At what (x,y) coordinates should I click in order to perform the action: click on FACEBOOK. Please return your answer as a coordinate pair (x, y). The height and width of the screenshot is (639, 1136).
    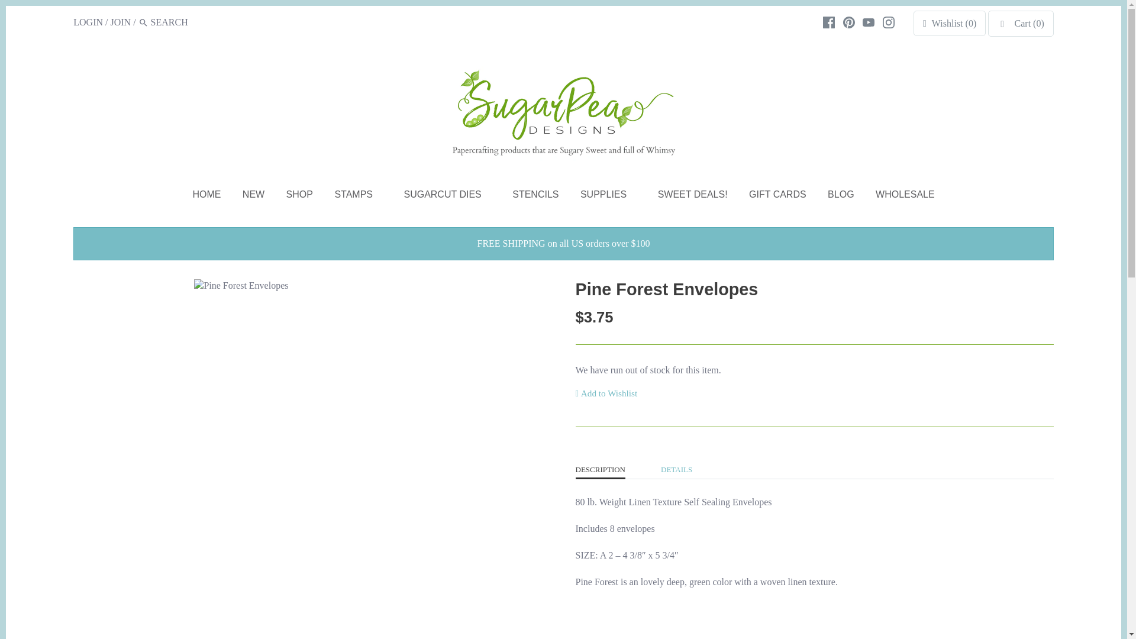
    Looking at the image, I should click on (828, 22).